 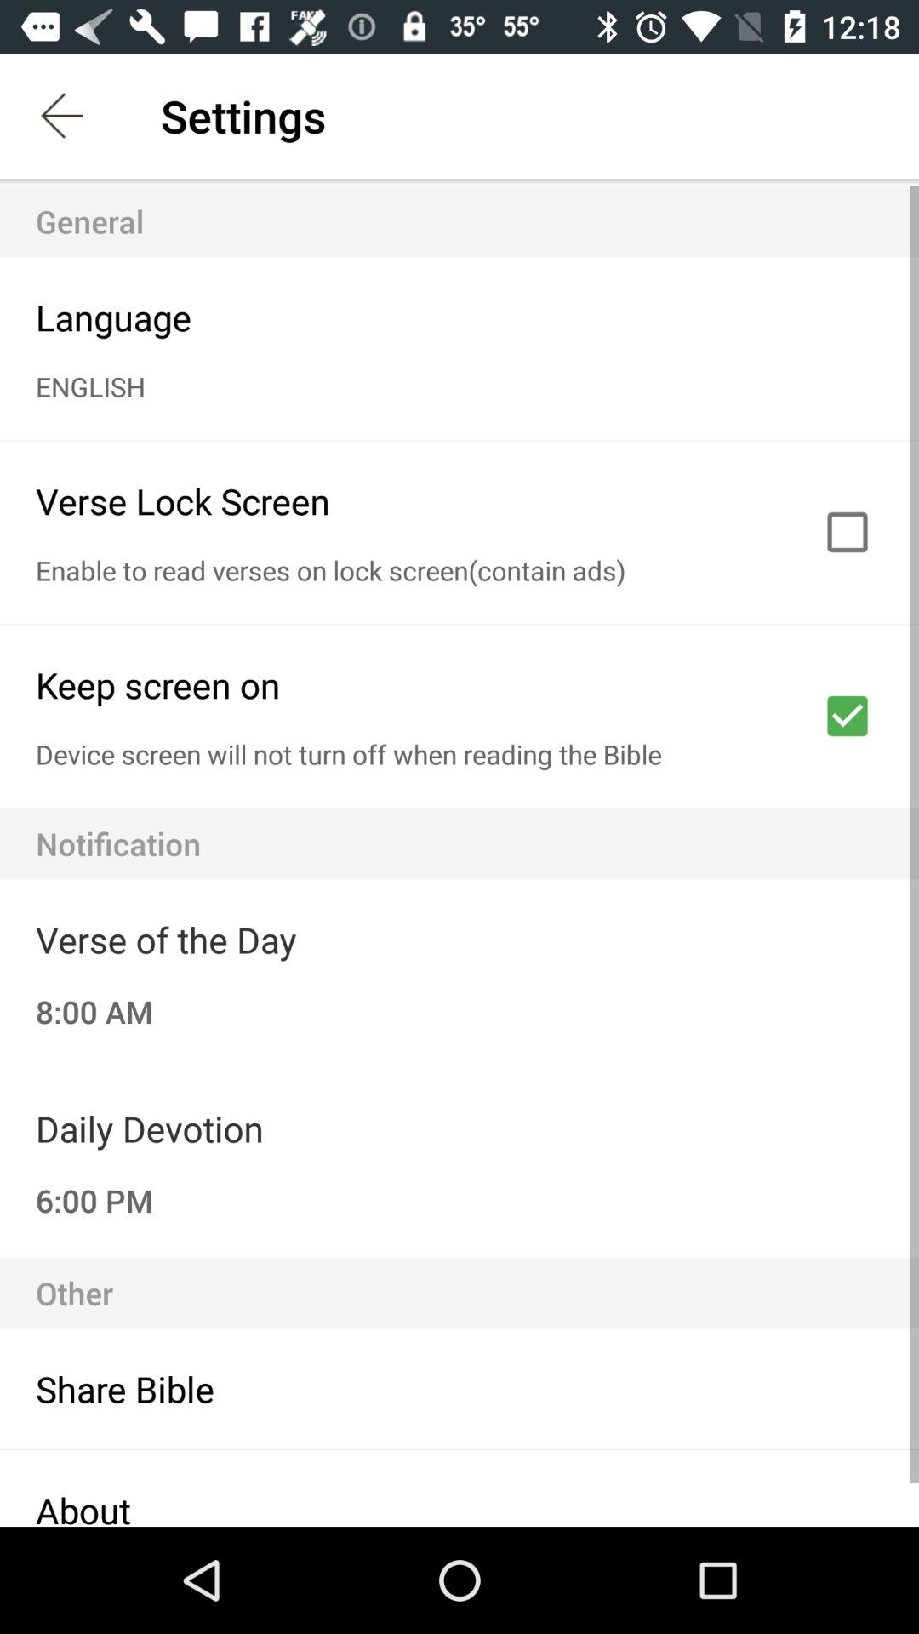 I want to click on toggle keep screen on option, so click(x=848, y=716).